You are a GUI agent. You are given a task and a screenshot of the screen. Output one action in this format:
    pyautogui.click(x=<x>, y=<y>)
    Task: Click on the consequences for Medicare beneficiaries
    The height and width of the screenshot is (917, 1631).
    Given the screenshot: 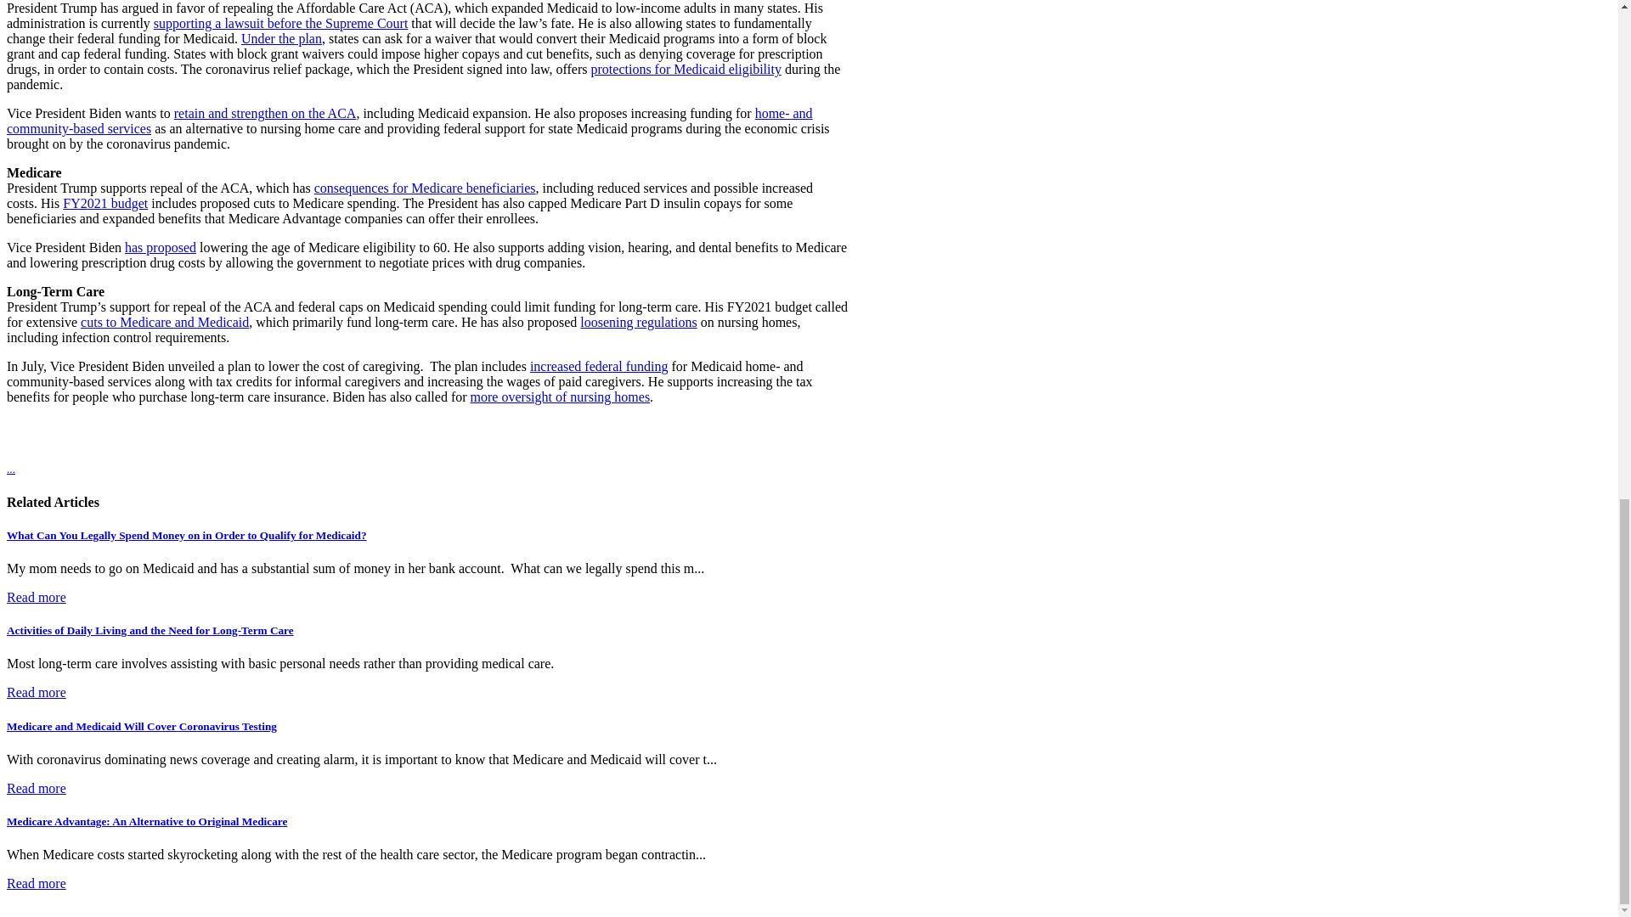 What is the action you would take?
    pyautogui.click(x=425, y=188)
    